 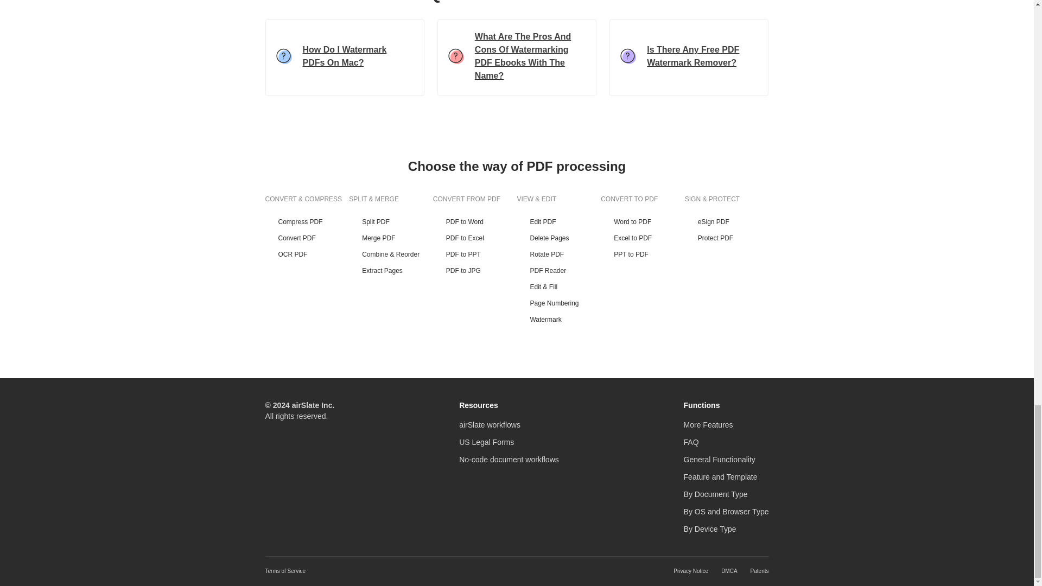 I want to click on Extract Pages, so click(x=391, y=270).